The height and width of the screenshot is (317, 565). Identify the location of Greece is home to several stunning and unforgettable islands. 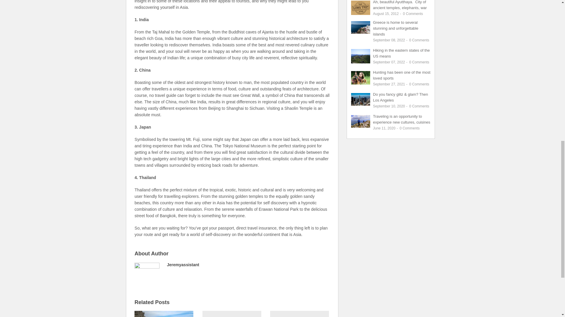
(395, 28).